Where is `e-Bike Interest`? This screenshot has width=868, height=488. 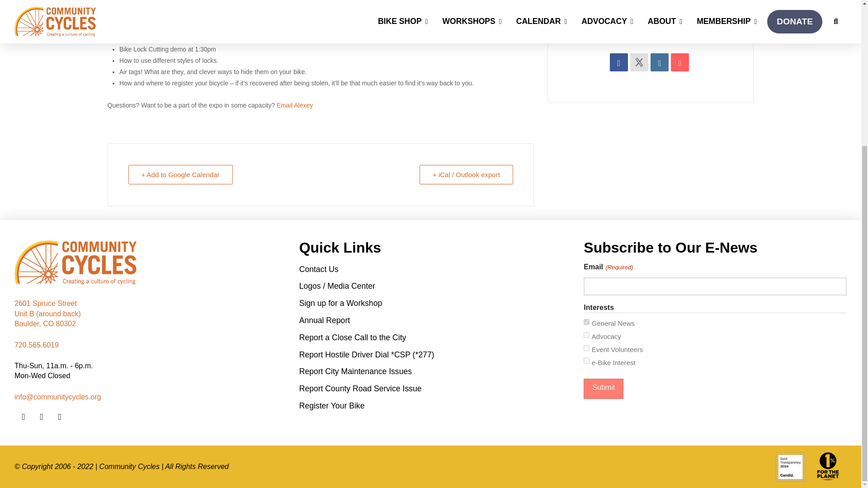
e-Bike Interest is located at coordinates (586, 361).